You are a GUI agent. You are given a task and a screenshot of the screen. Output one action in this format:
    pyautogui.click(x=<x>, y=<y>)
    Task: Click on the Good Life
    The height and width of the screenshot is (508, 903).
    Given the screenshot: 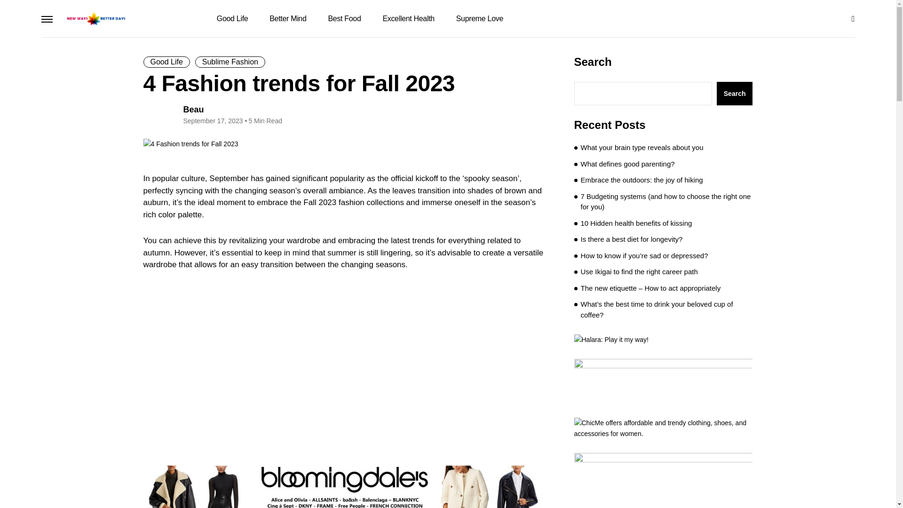 What is the action you would take?
    pyautogui.click(x=232, y=19)
    